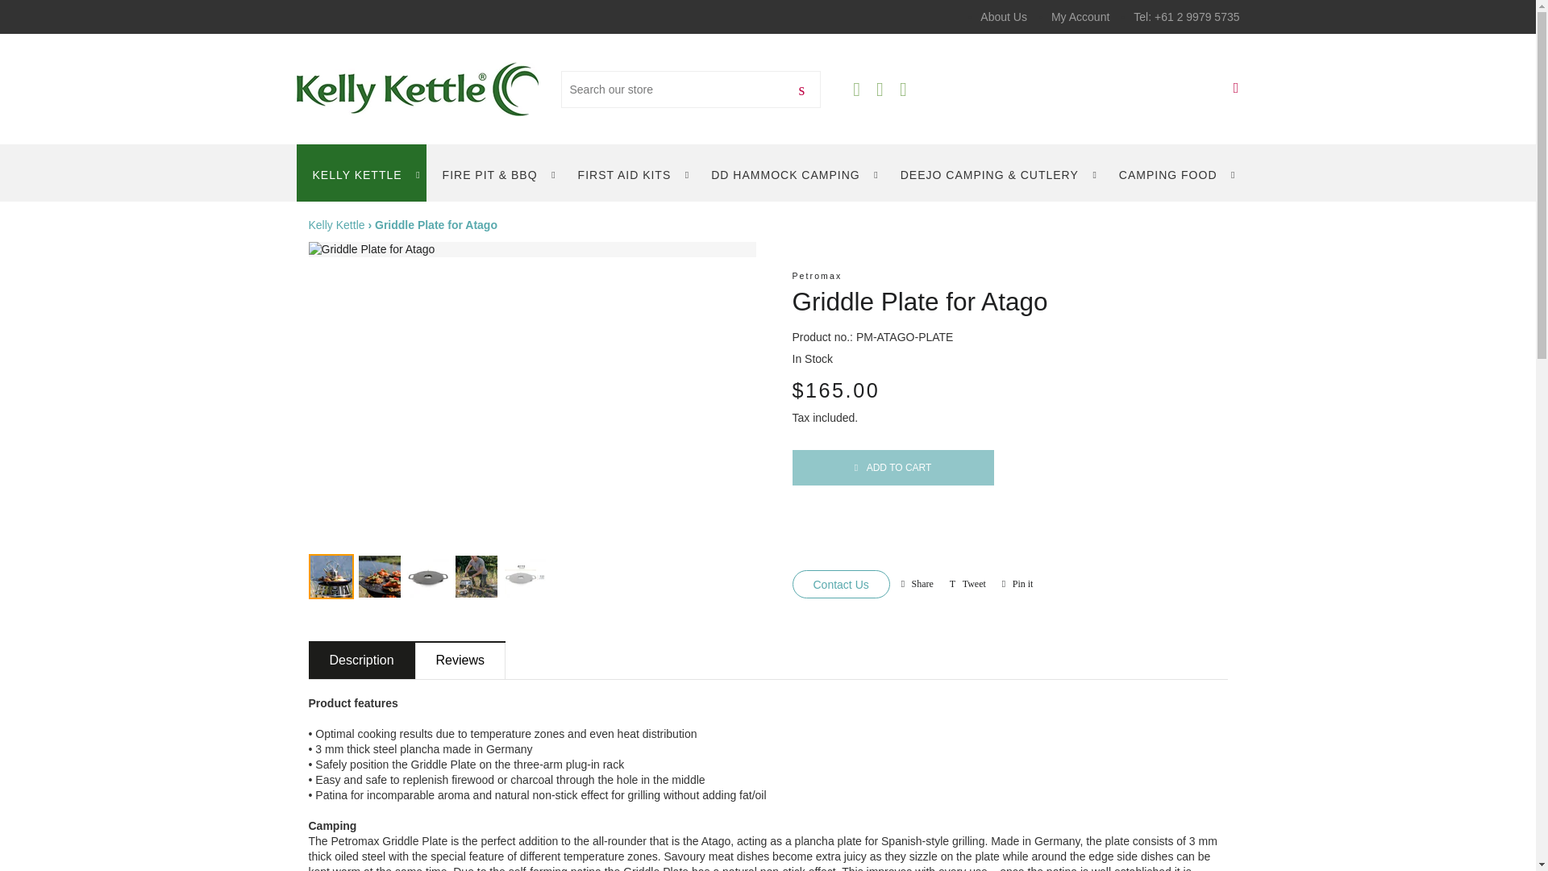 This screenshot has height=871, width=1548. What do you see at coordinates (967, 584) in the screenshot?
I see `Tweet on Twitter` at bounding box center [967, 584].